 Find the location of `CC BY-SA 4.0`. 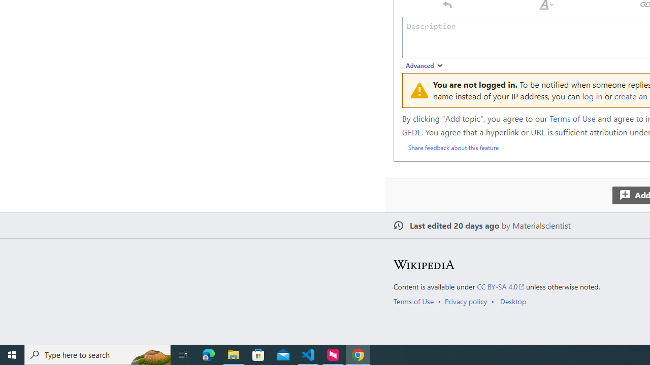

CC BY-SA 4.0 is located at coordinates (501, 287).